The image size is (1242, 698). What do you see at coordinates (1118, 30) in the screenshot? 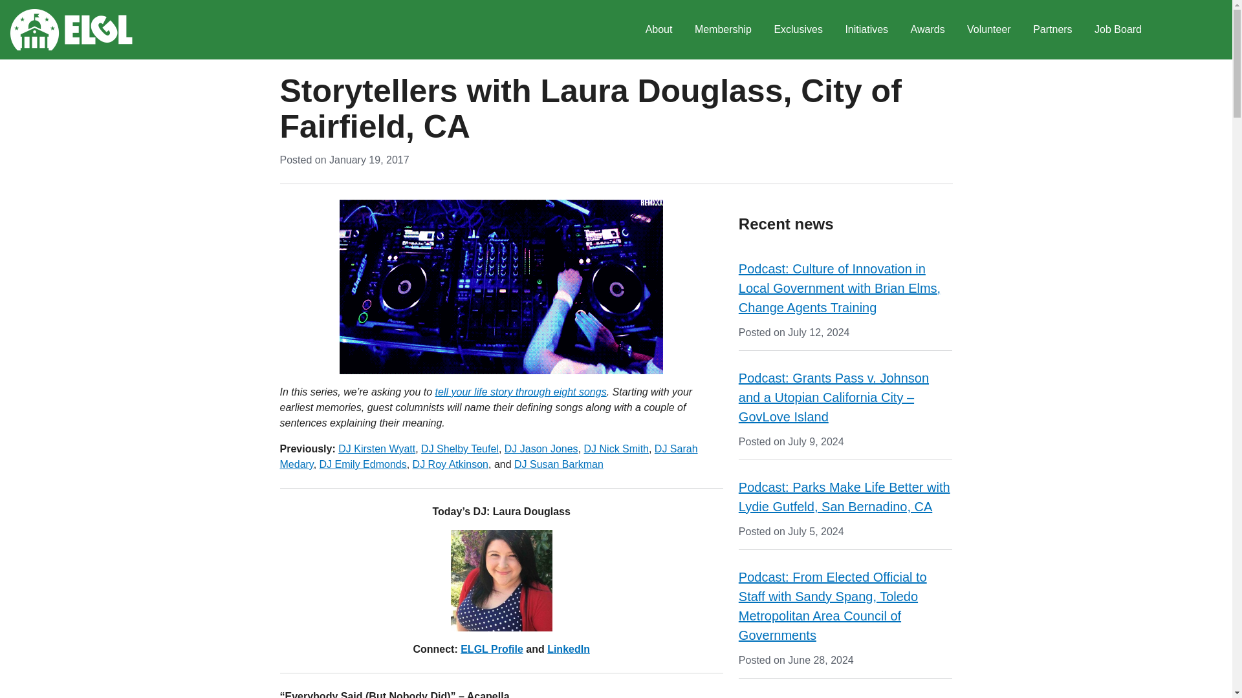
I see `Job Board` at bounding box center [1118, 30].